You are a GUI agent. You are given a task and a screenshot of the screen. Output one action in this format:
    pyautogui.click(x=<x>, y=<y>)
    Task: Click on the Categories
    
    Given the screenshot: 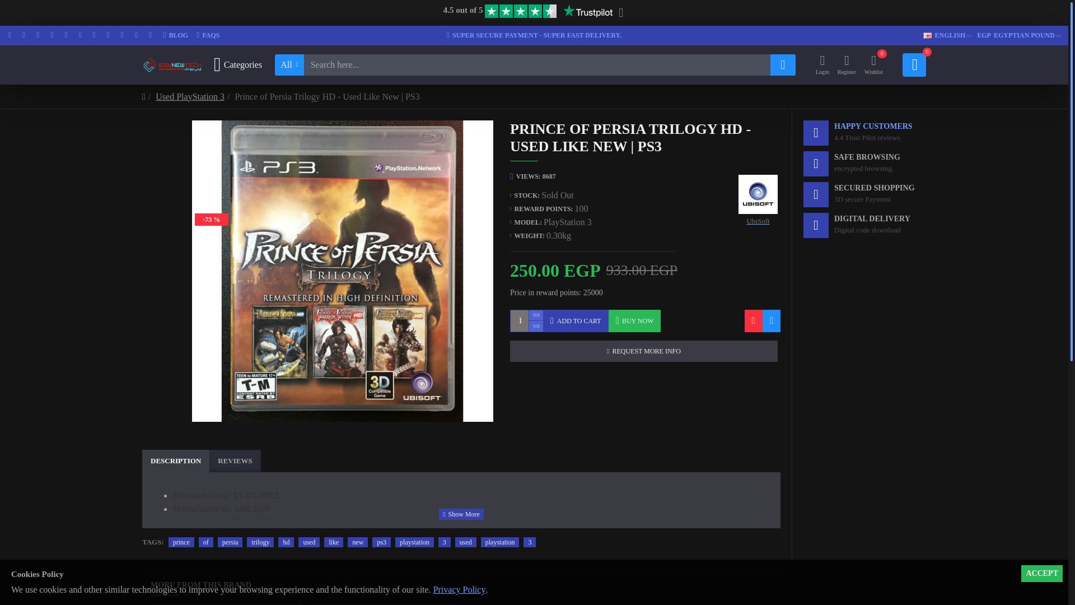 What is the action you would take?
    pyautogui.click(x=526, y=320)
    